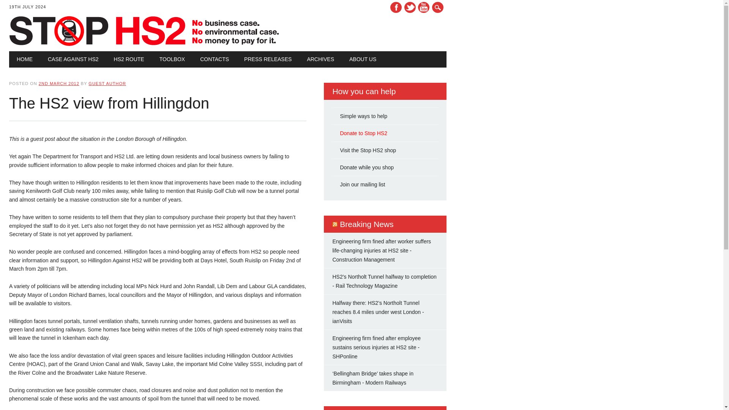 The height and width of the screenshot is (410, 729). I want to click on TOOLBOX, so click(172, 59).